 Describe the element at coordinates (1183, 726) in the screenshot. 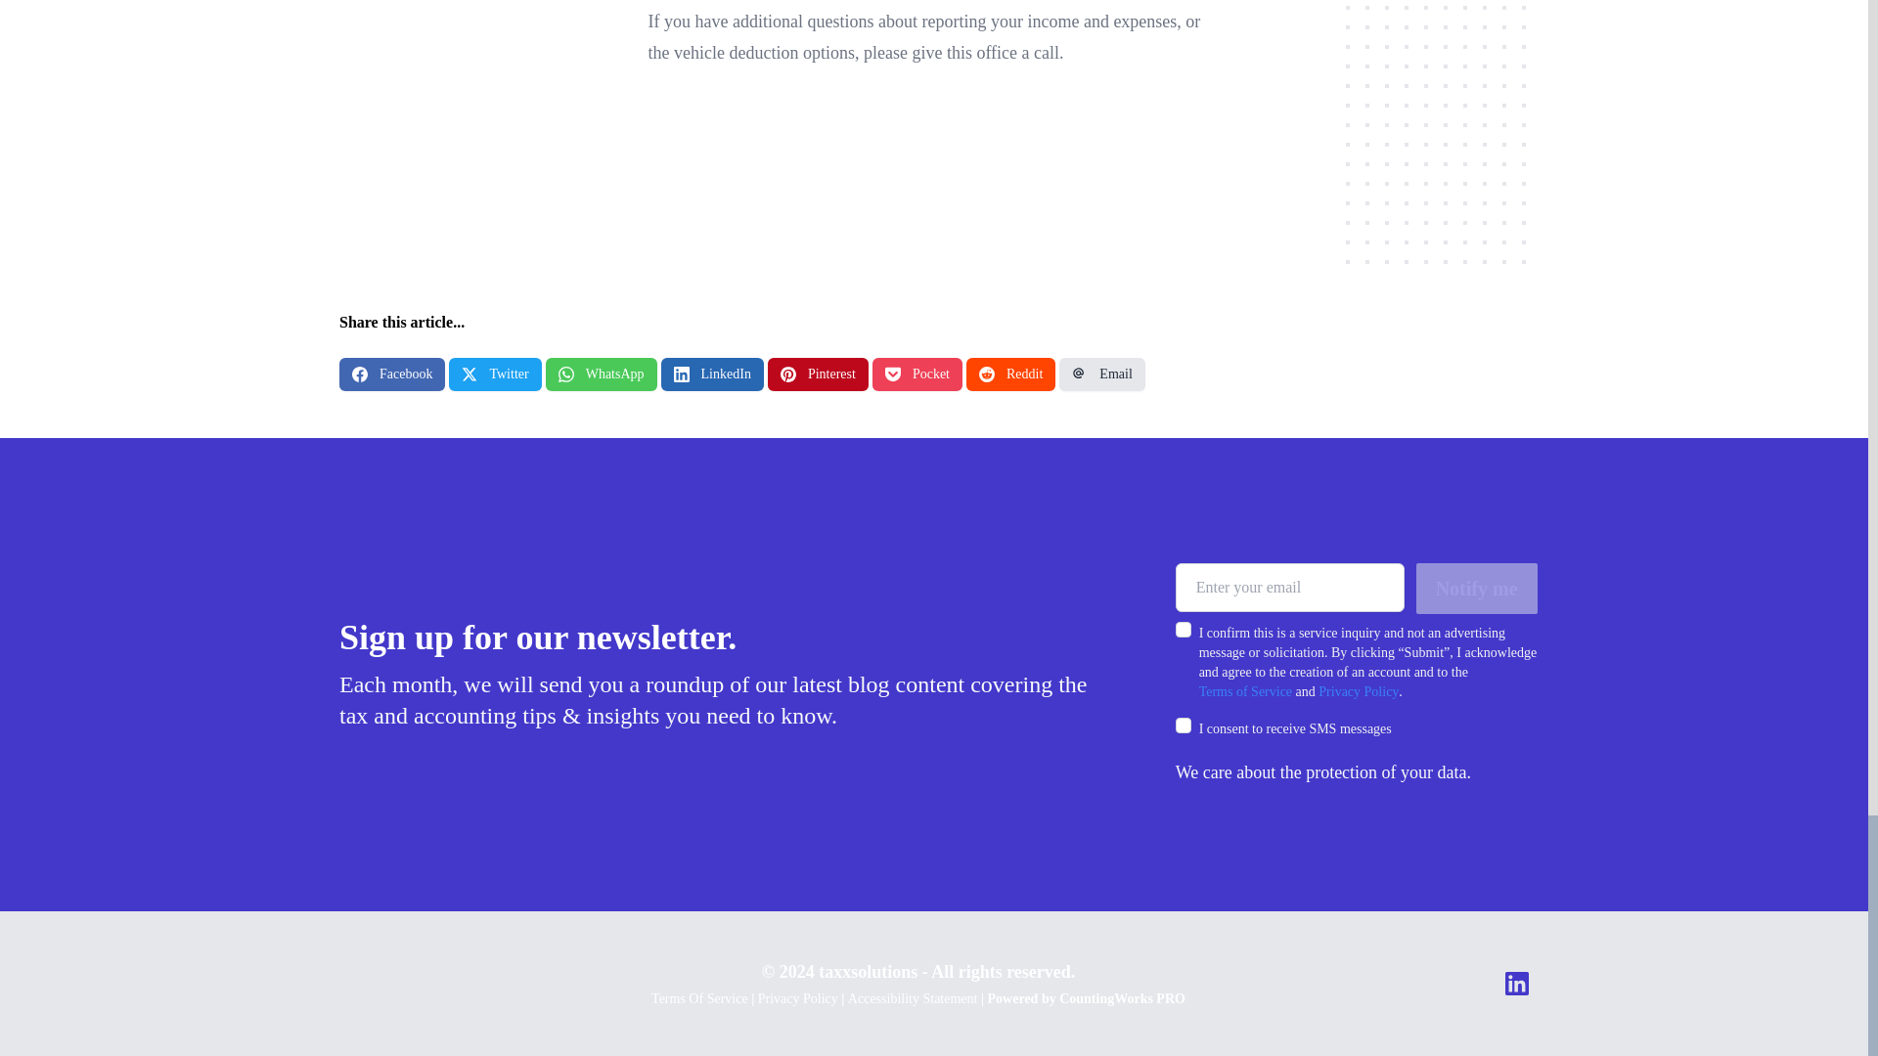

I see `on` at that location.